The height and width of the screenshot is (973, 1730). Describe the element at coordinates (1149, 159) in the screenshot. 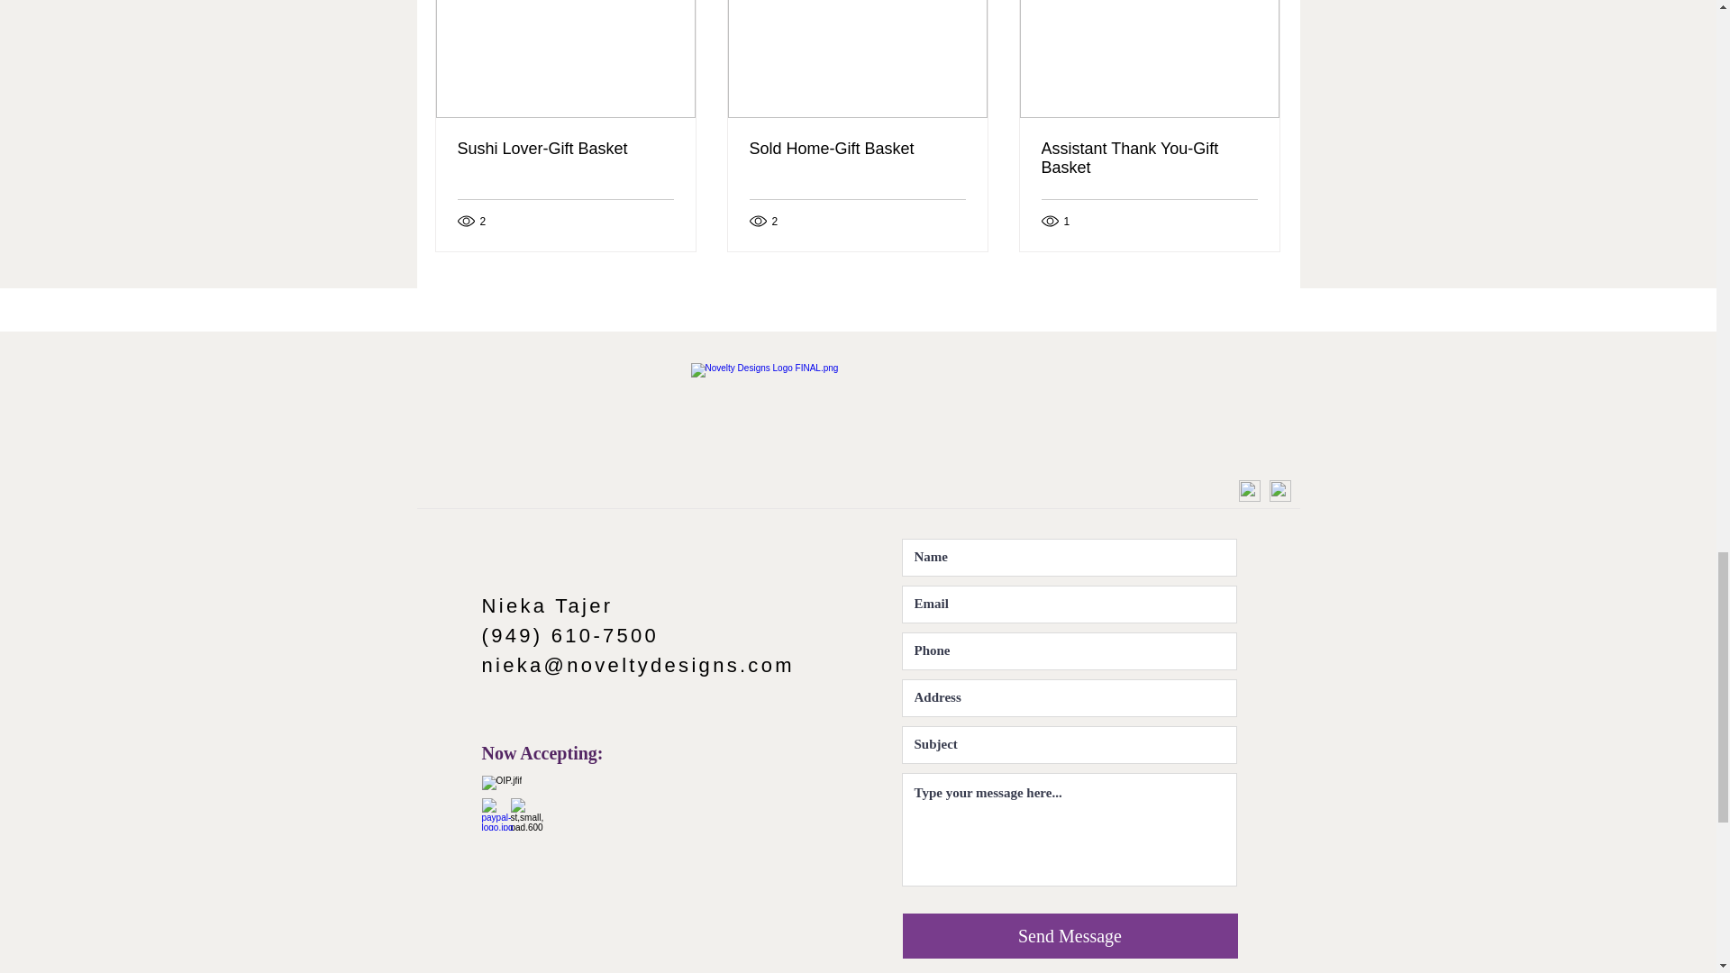

I see `Assistant Thank You-Gift Basket` at that location.